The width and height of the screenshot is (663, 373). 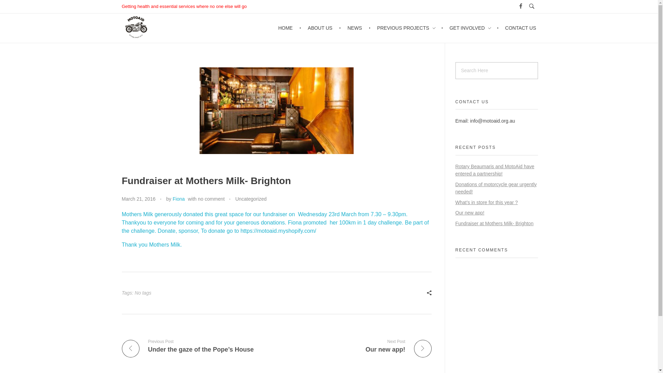 I want to click on GET INVOLVED, so click(x=471, y=28).